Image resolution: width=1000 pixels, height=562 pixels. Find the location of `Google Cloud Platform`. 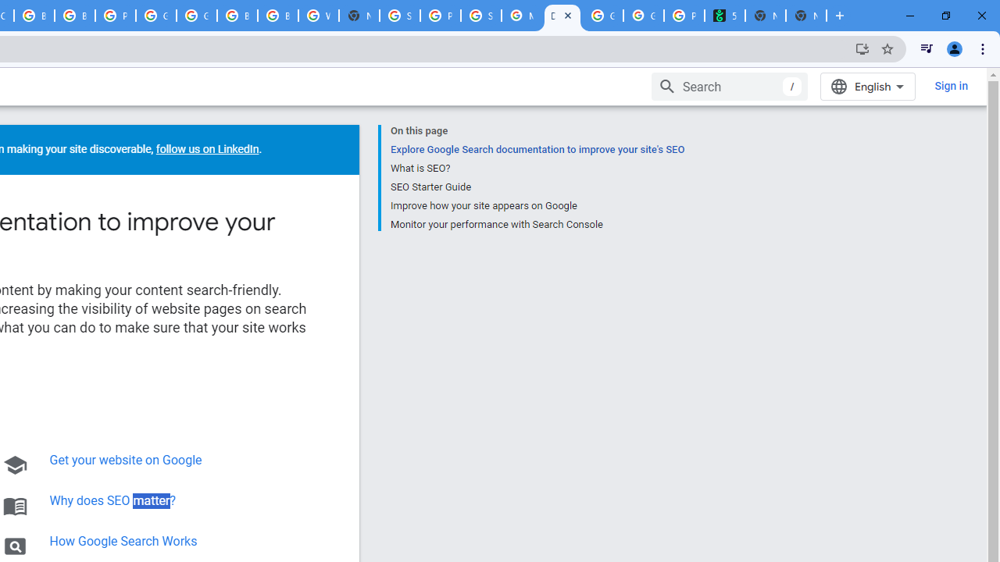

Google Cloud Platform is located at coordinates (197, 16).